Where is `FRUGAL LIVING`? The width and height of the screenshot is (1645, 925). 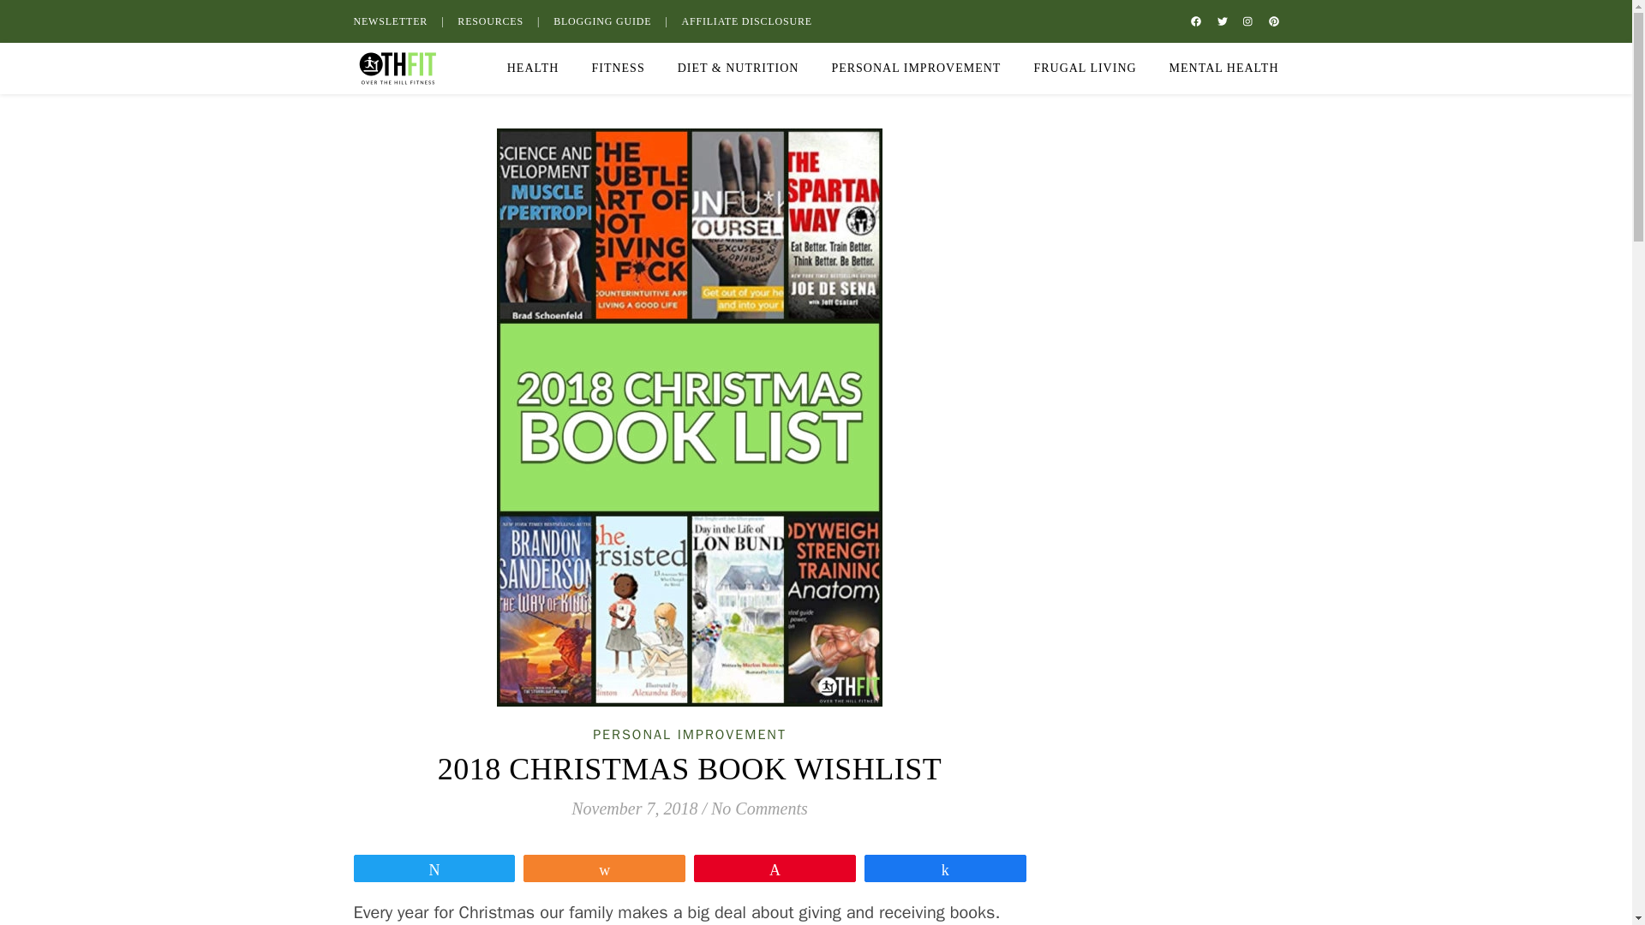 FRUGAL LIVING is located at coordinates (1085, 69).